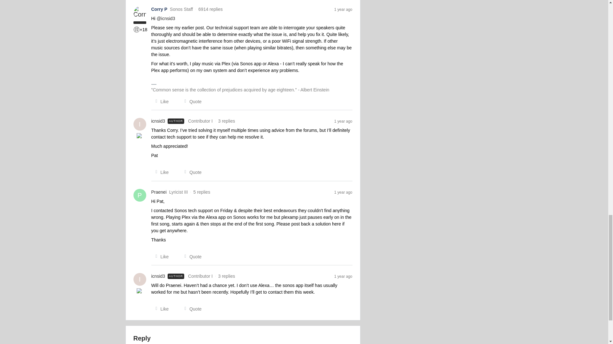 The image size is (613, 344). Describe the element at coordinates (140, 136) in the screenshot. I see `Meet and greet` at that location.